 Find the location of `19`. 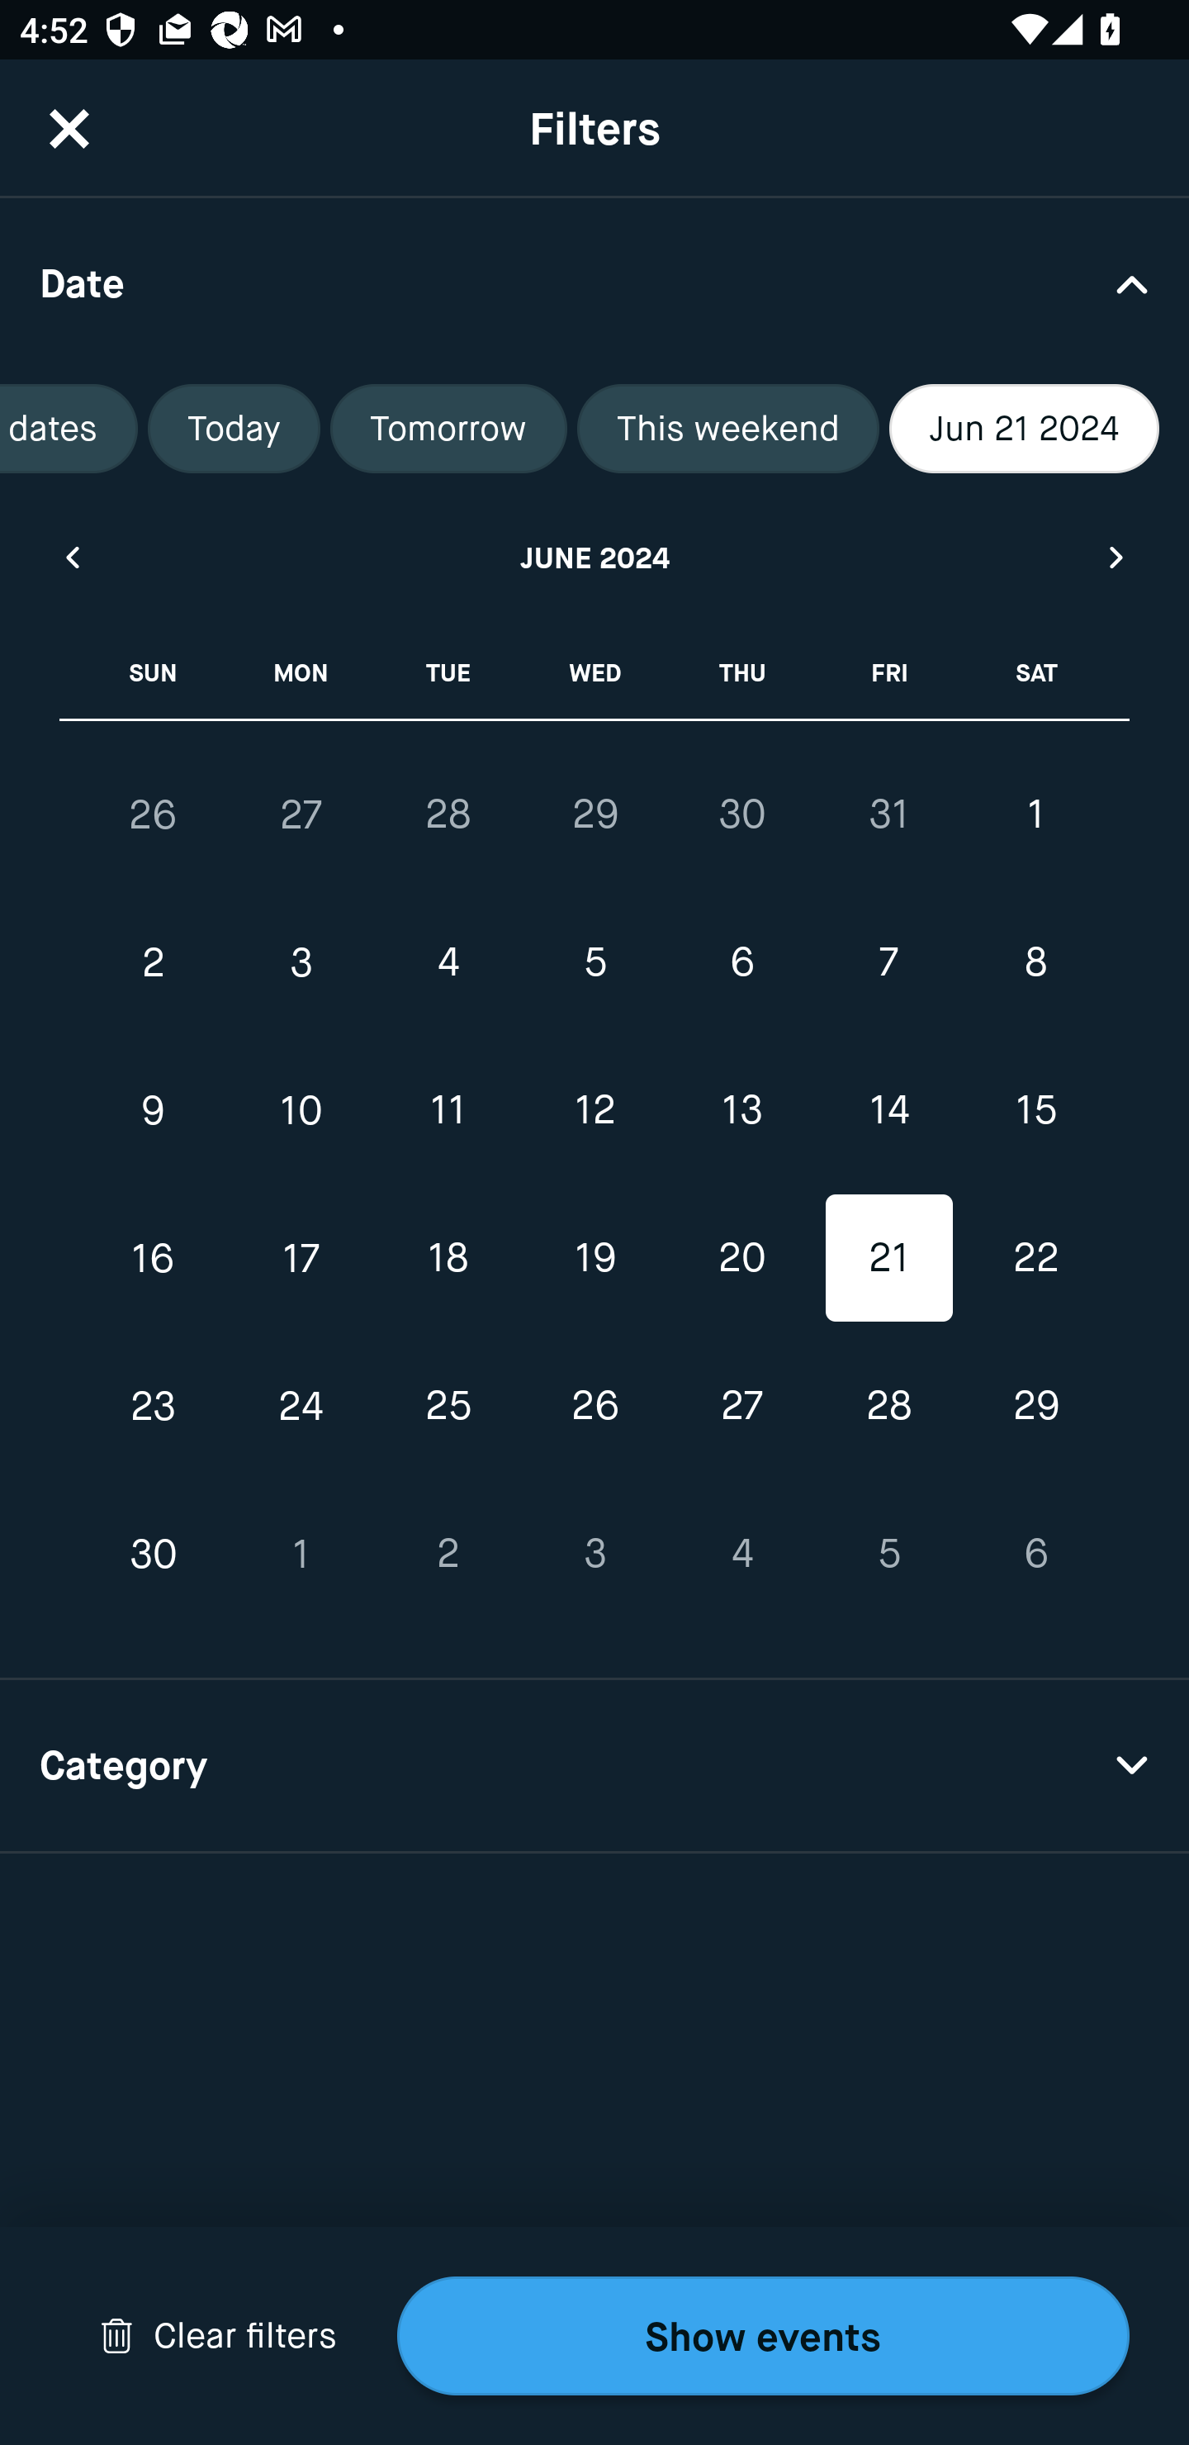

19 is located at coordinates (594, 1257).